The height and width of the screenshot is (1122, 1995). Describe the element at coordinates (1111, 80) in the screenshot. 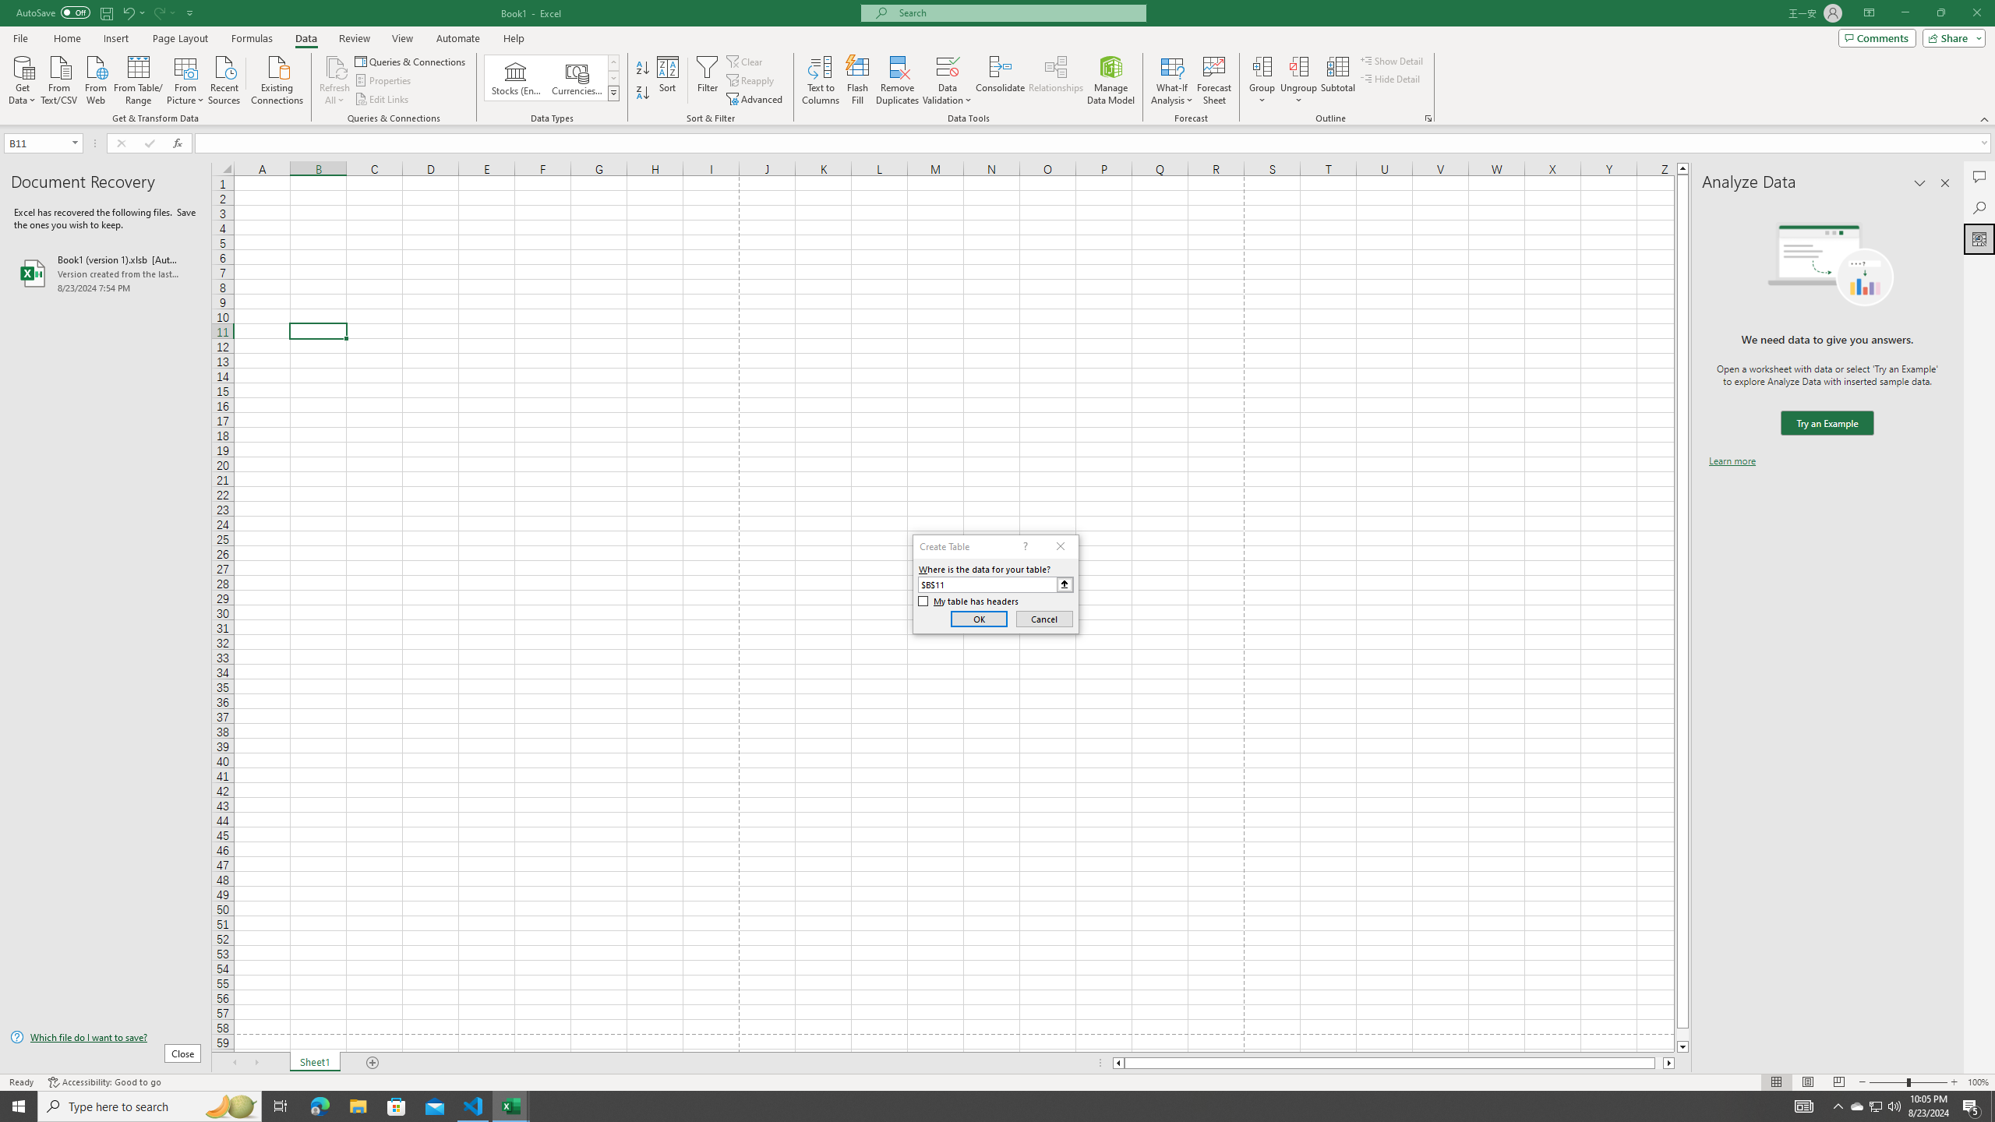

I see `Manage Data Model` at that location.